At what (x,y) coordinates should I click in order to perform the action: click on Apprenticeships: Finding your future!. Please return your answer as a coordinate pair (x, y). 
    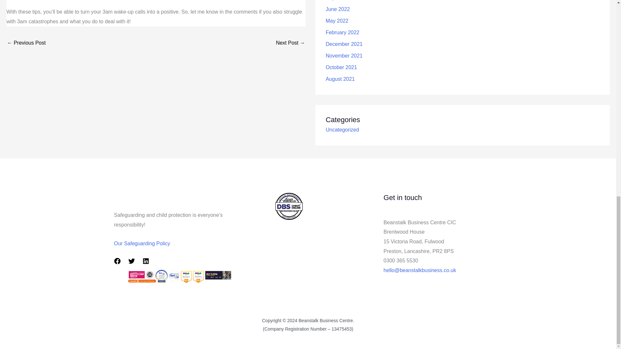
    Looking at the image, I should click on (290, 43).